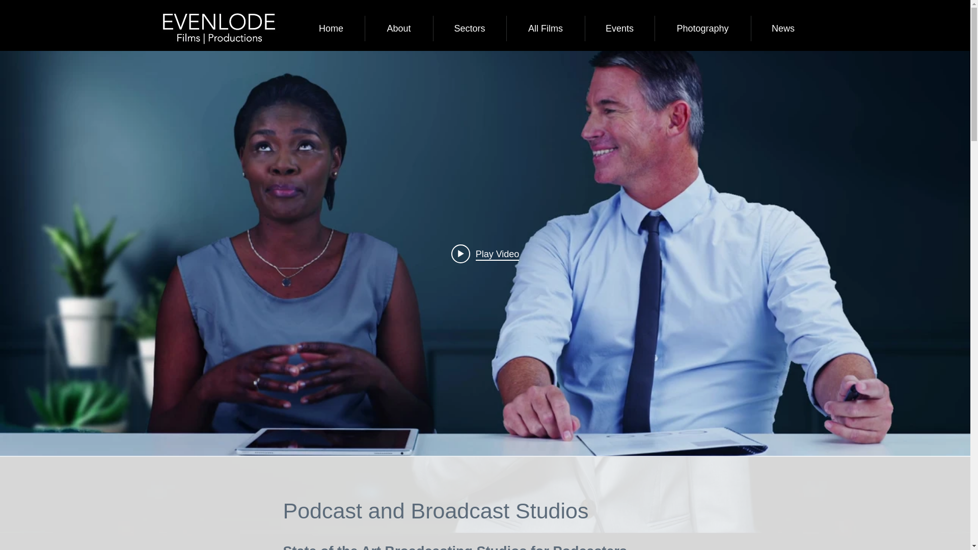 The width and height of the screenshot is (978, 550). What do you see at coordinates (702, 29) in the screenshot?
I see `Photography` at bounding box center [702, 29].